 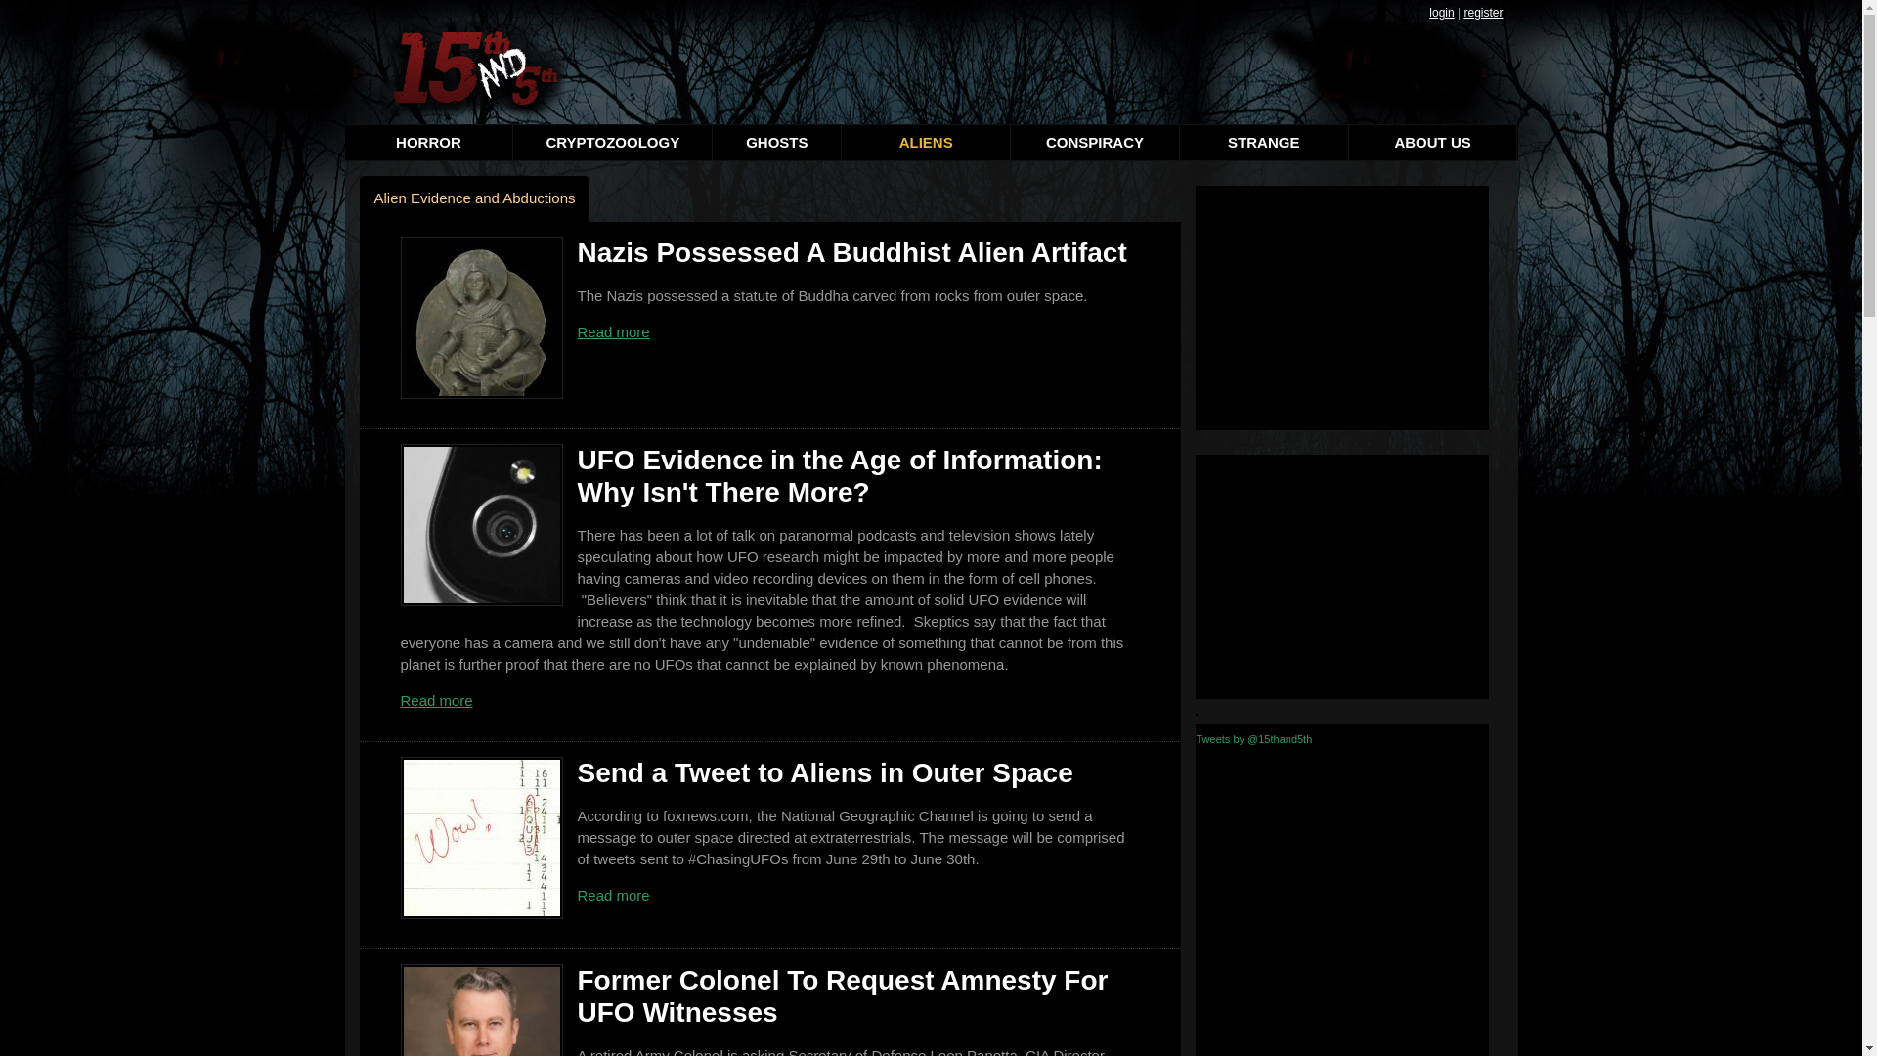 I want to click on 15thand5th.com, so click(x=467, y=68).